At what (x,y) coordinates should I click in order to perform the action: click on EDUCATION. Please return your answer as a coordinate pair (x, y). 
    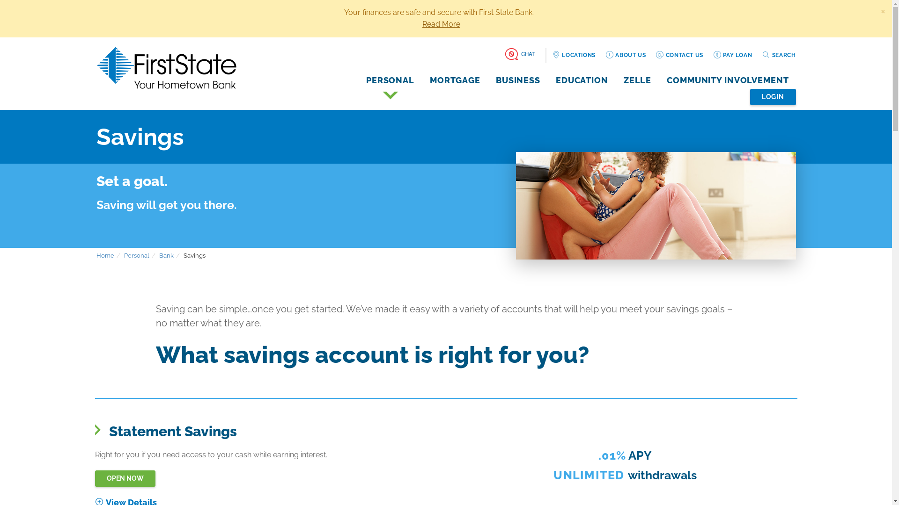
    Looking at the image, I should click on (582, 80).